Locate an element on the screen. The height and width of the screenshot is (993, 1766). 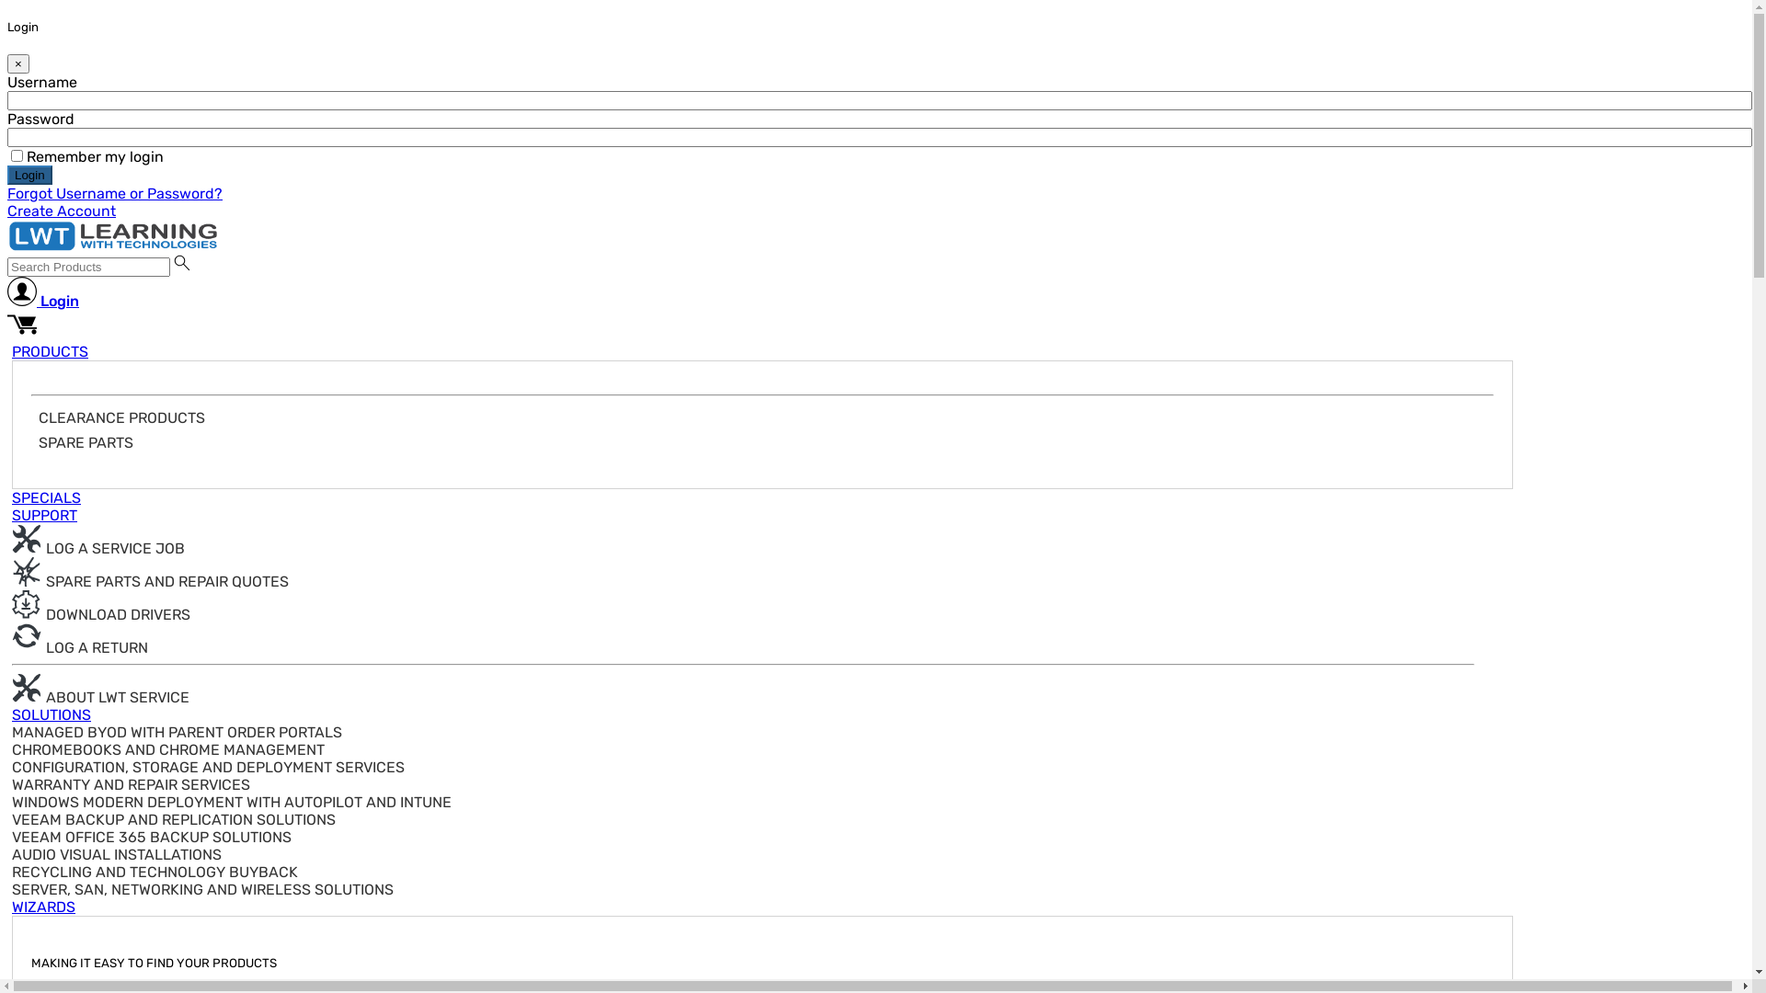
WARRANTY AND REPAIR SERVICES is located at coordinates (131, 785).